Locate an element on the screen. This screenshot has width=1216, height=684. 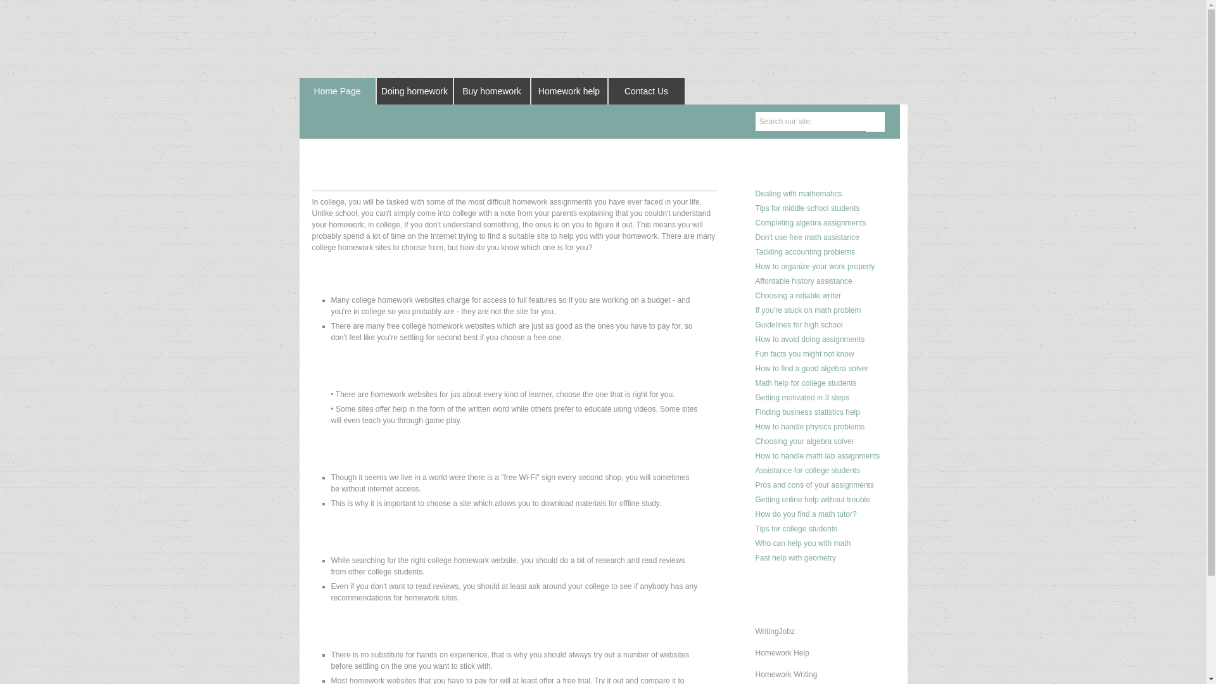
Algebra Homework Solver: How To Find A Reliable One is located at coordinates (804, 441).